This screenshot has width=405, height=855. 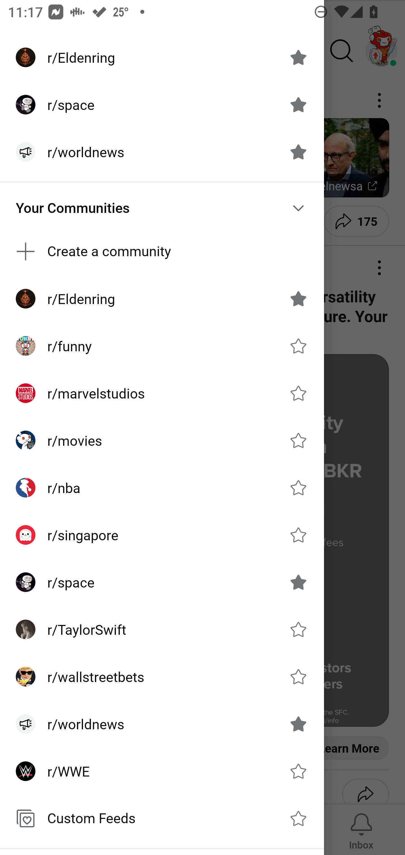 What do you see at coordinates (162, 152) in the screenshot?
I see `r/worldnews Unfavorite r/worldnews` at bounding box center [162, 152].